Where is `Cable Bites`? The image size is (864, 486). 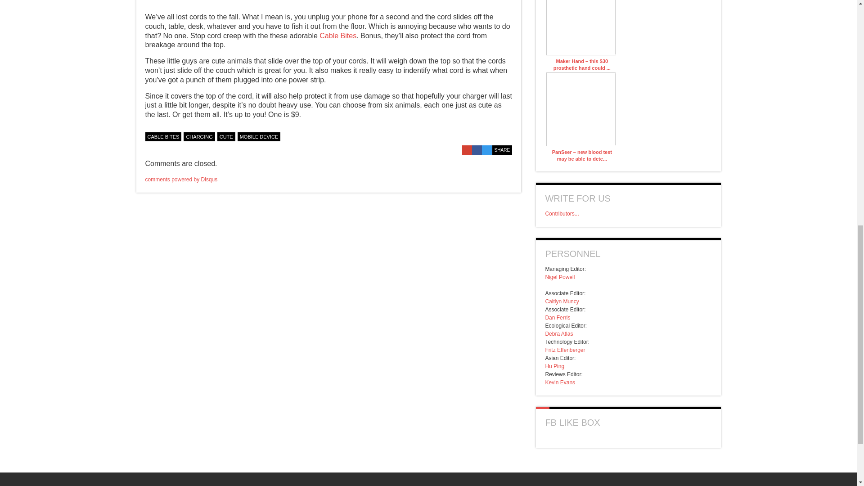 Cable Bites is located at coordinates (337, 36).